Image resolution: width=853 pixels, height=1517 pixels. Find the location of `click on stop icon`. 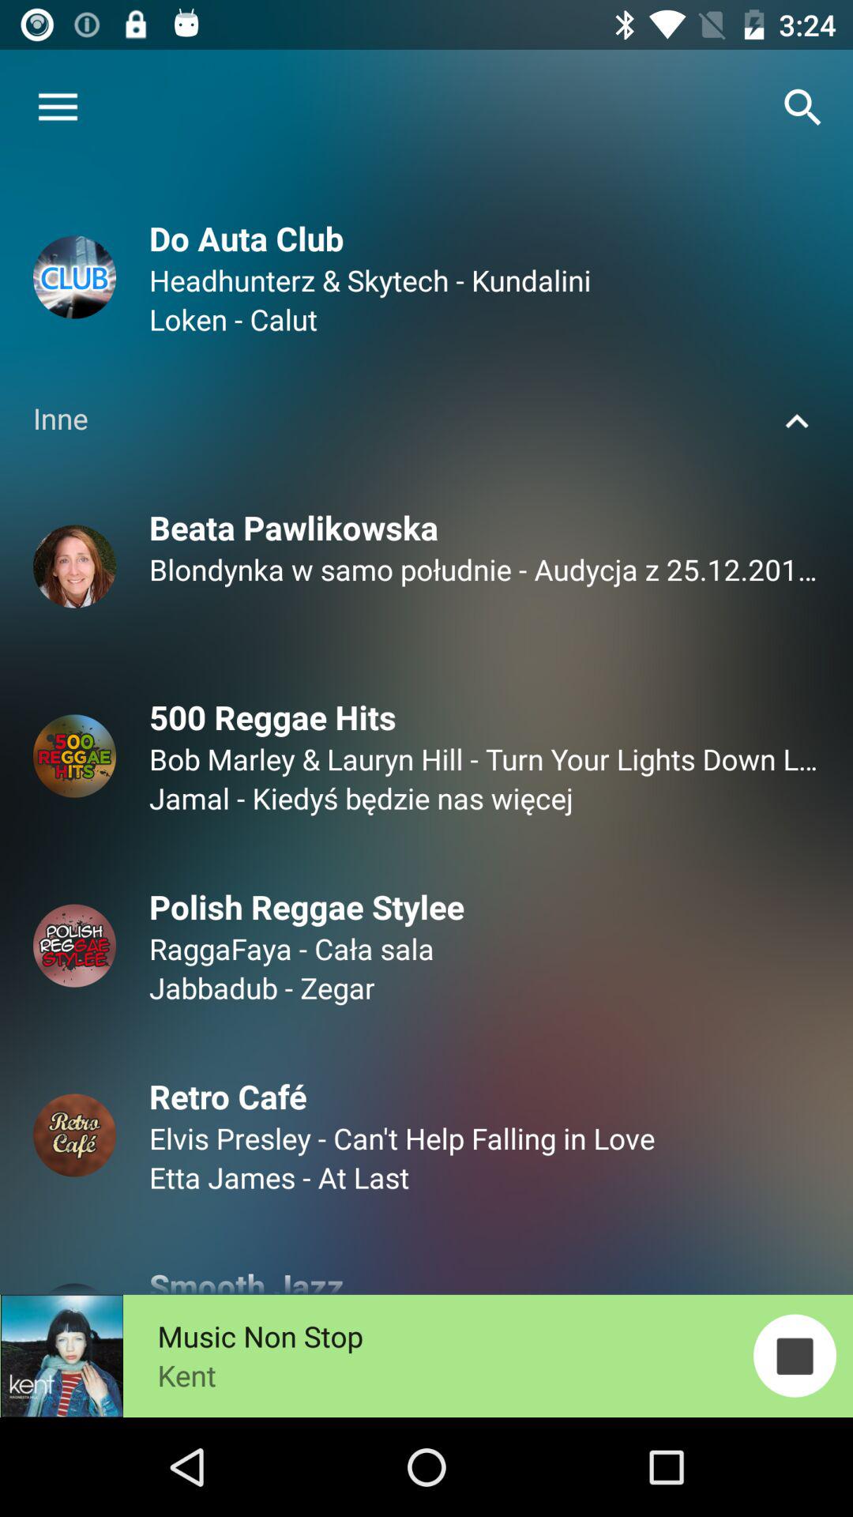

click on stop icon is located at coordinates (795, 1355).